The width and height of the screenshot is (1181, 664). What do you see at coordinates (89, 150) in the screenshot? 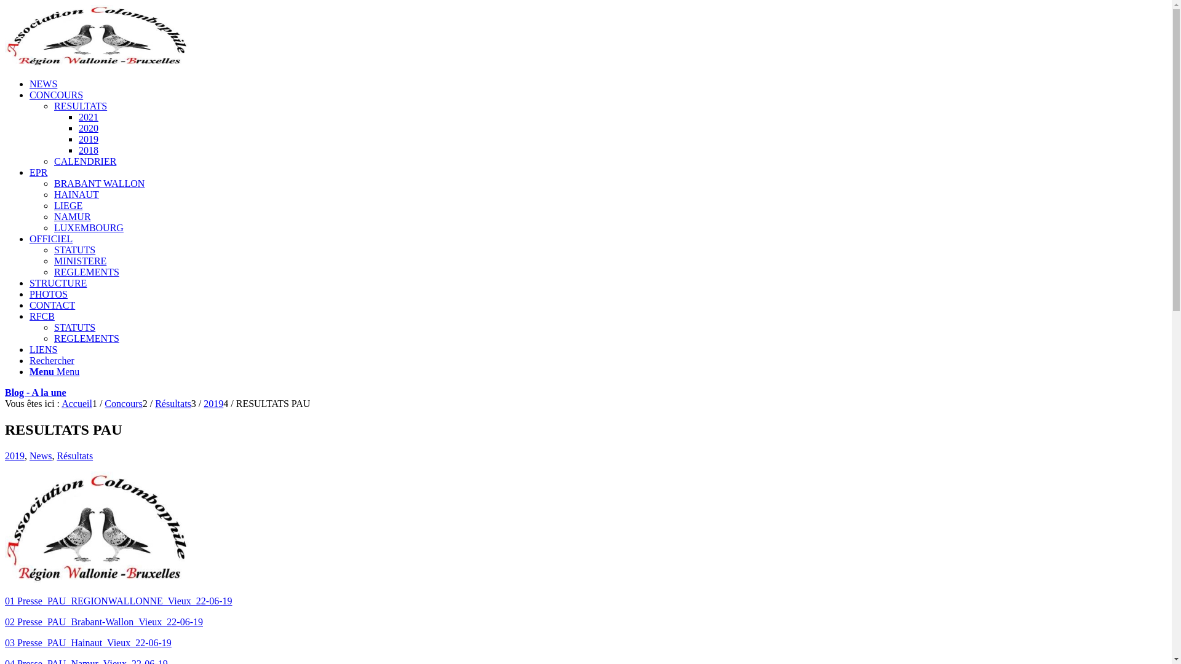
I see `2018` at bounding box center [89, 150].